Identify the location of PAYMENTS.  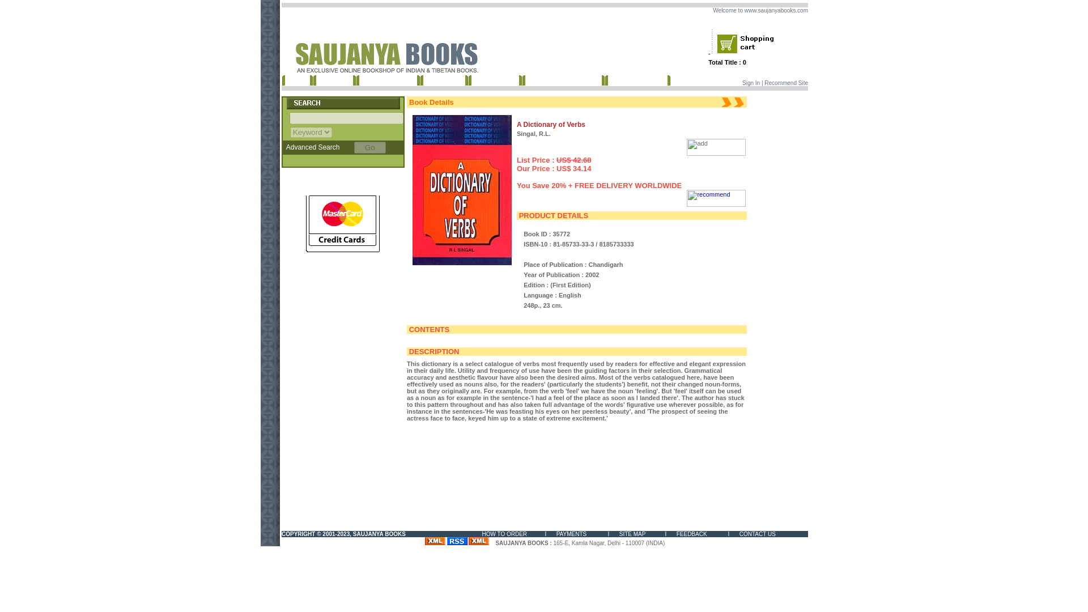
(571, 534).